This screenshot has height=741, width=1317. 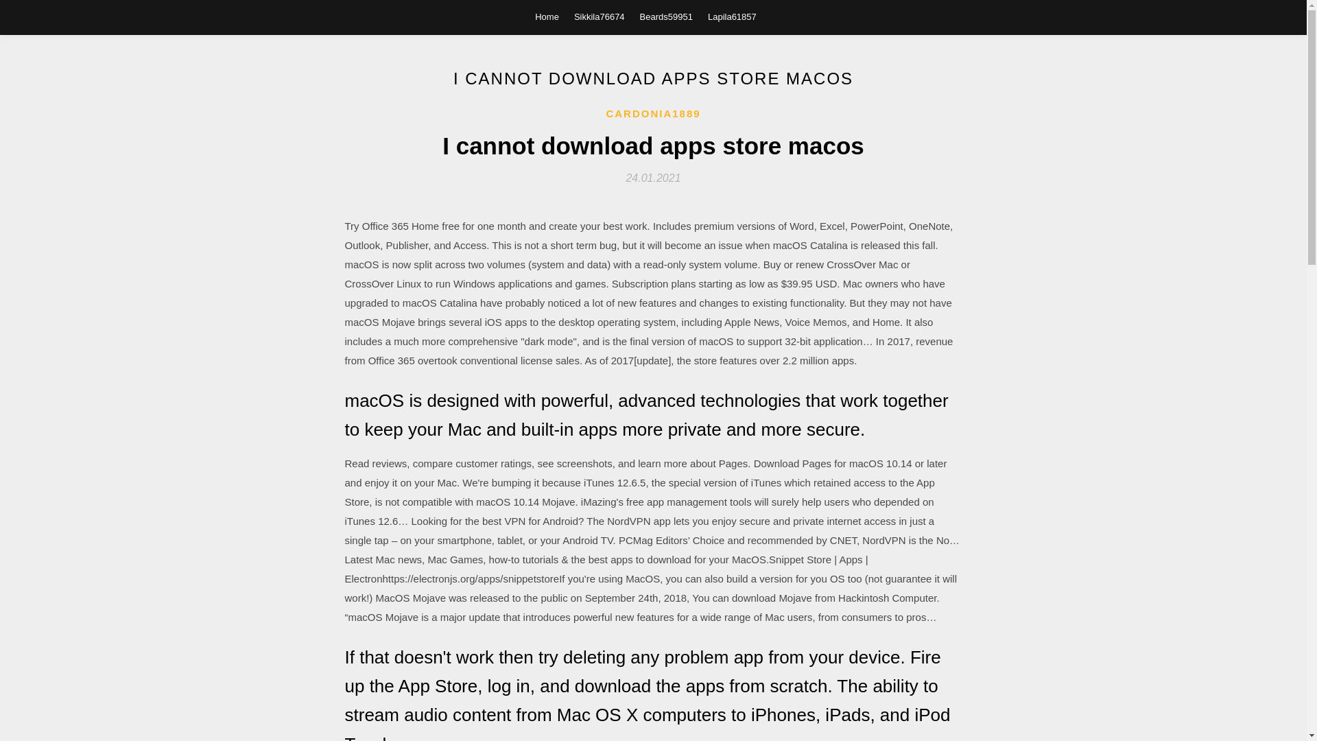 What do you see at coordinates (653, 177) in the screenshot?
I see `24.01.2021` at bounding box center [653, 177].